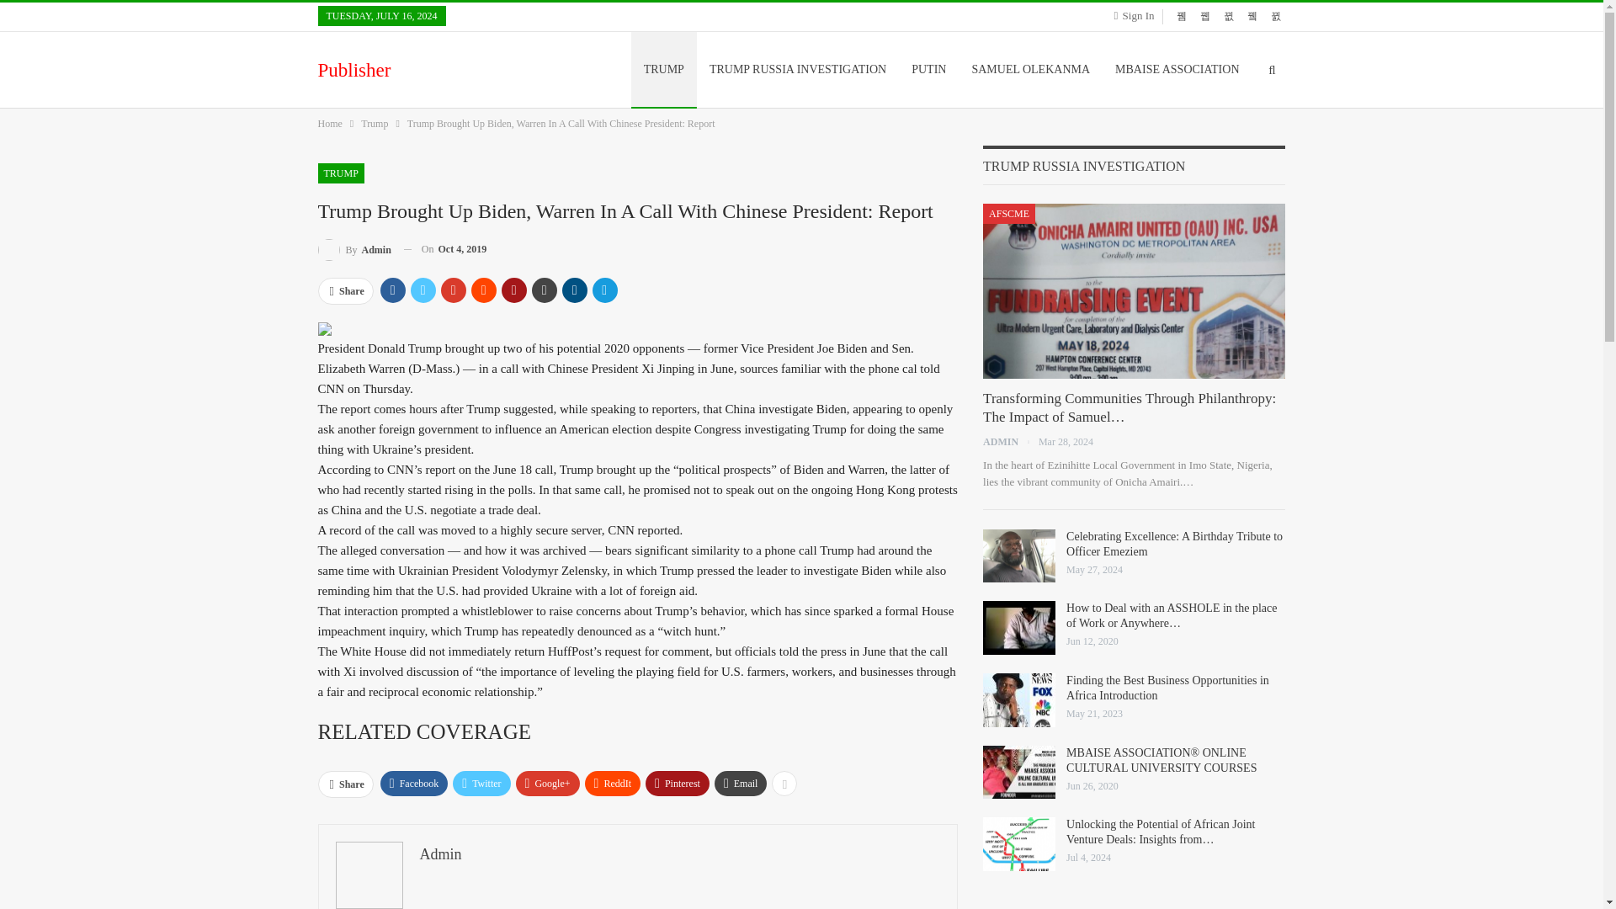 The height and width of the screenshot is (909, 1616). What do you see at coordinates (797, 69) in the screenshot?
I see `TRUMP RUSSIA INVESTIGATION` at bounding box center [797, 69].